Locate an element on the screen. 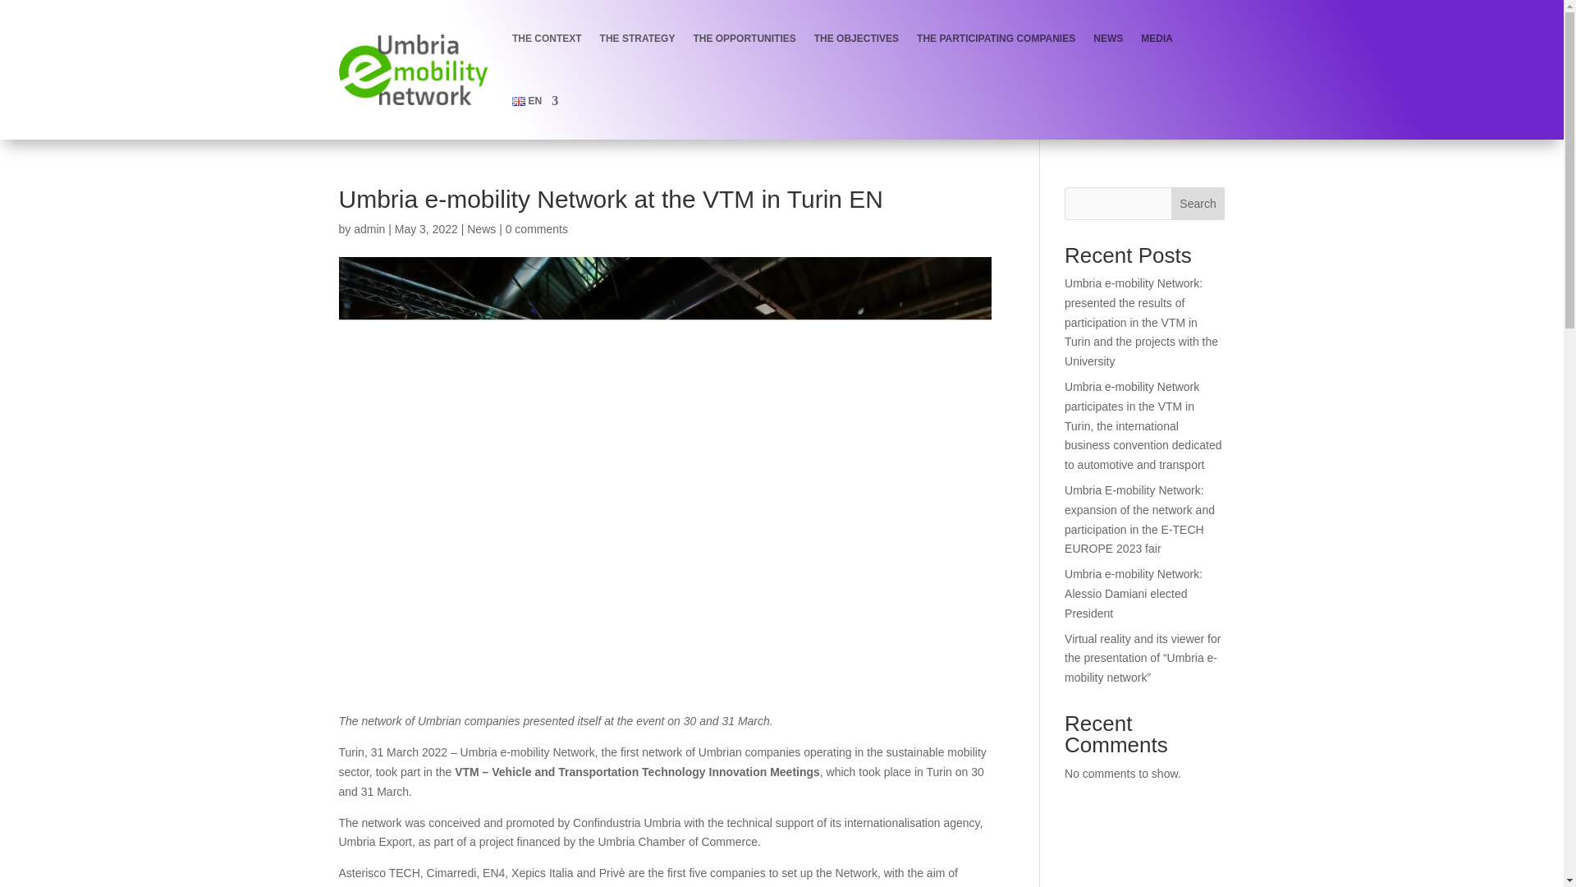 This screenshot has height=887, width=1576. THE CONTEXT is located at coordinates (547, 38).